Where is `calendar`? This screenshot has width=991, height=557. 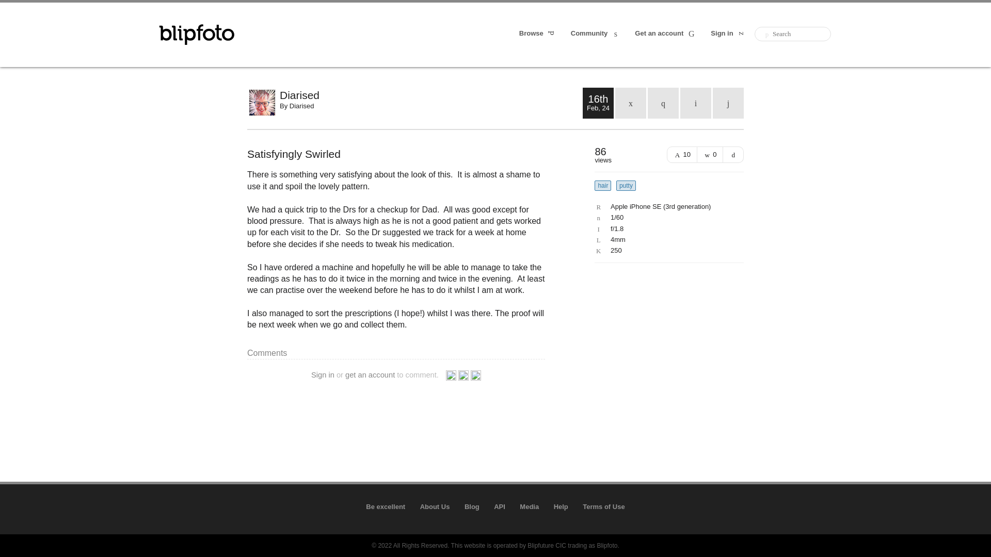 calendar is located at coordinates (631, 103).